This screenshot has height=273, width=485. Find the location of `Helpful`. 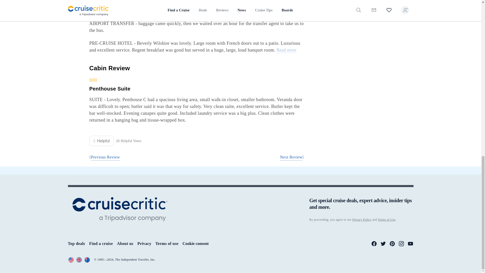

Helpful is located at coordinates (102, 141).